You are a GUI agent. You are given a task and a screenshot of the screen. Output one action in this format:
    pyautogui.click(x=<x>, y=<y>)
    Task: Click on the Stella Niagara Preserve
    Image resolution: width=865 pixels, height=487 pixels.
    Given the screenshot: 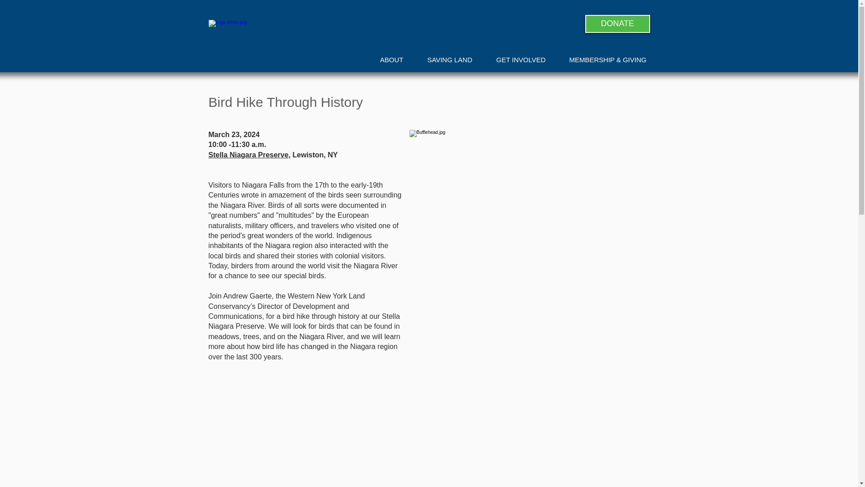 What is the action you would take?
    pyautogui.click(x=248, y=155)
    